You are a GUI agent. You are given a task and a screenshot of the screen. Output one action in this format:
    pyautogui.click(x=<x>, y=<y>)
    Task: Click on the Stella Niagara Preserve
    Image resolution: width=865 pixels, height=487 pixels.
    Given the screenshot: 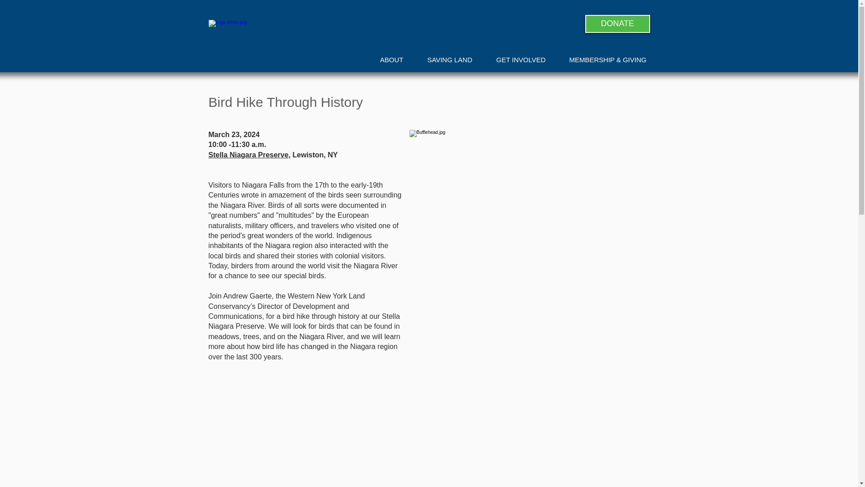 What is the action you would take?
    pyautogui.click(x=248, y=155)
    